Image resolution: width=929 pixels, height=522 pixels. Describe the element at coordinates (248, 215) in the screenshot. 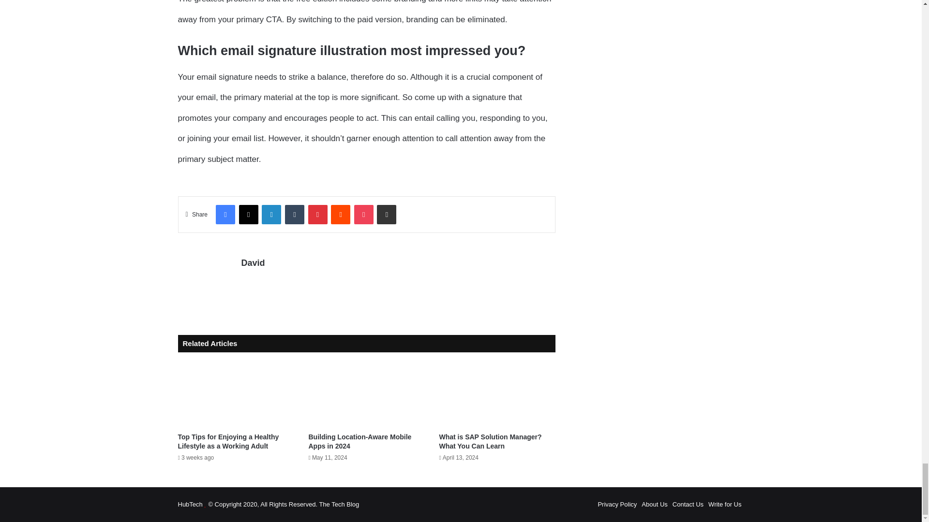

I see `X` at that location.